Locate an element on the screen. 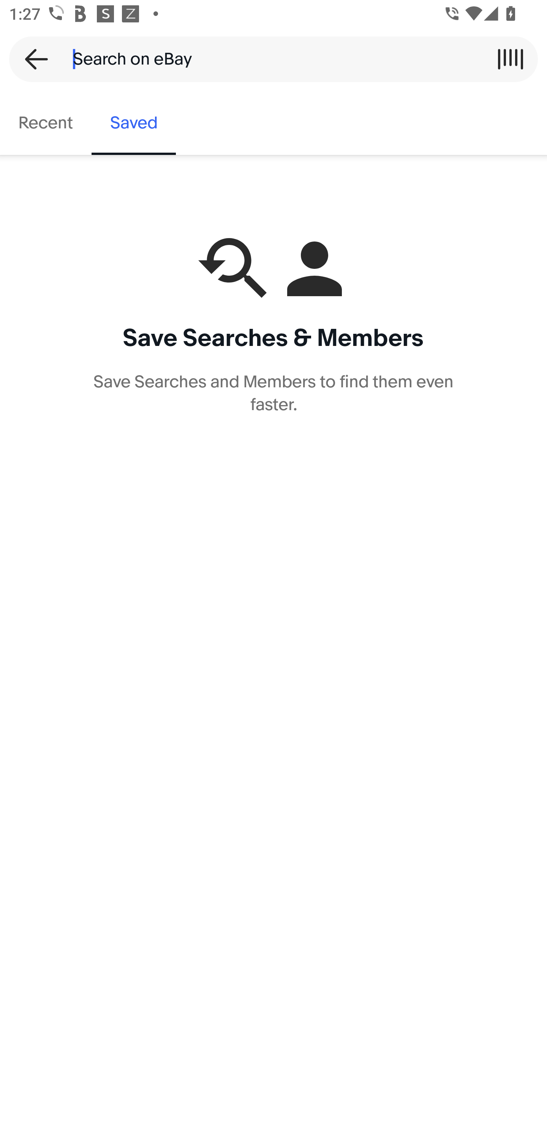 This screenshot has height=1124, width=547. Search on eBay is located at coordinates (269, 59).